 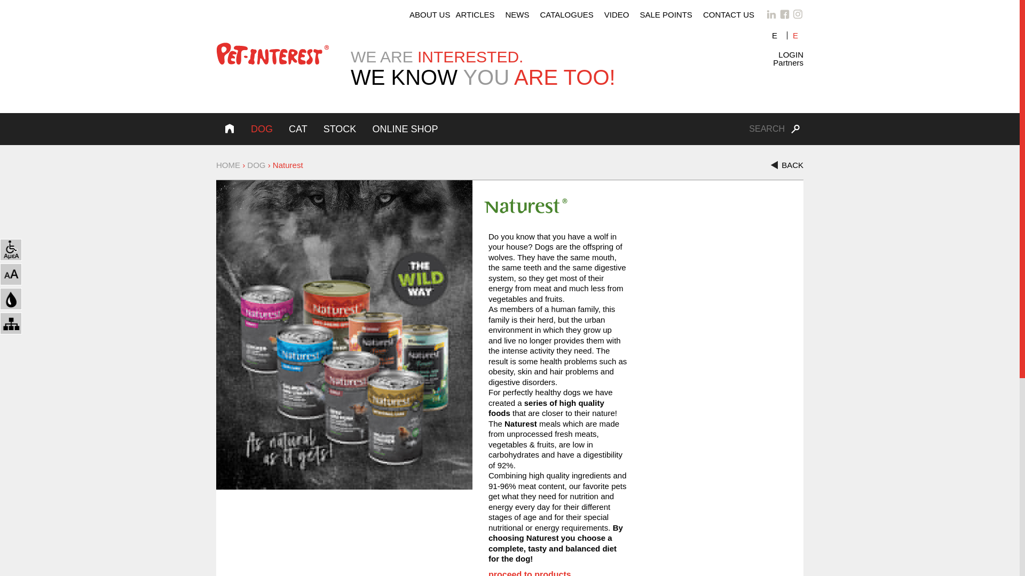 What do you see at coordinates (771, 14) in the screenshot?
I see `lin` at bounding box center [771, 14].